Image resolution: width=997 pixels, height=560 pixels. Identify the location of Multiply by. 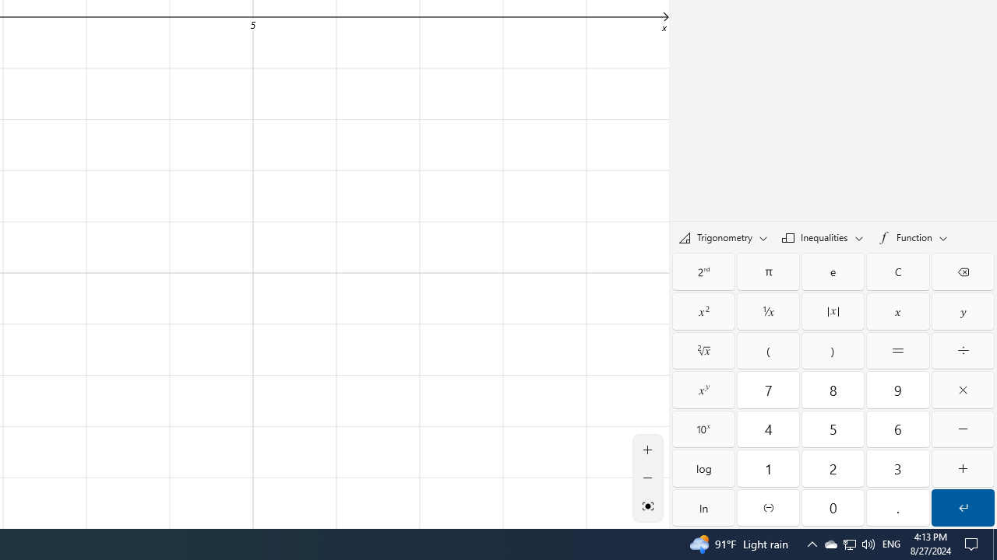
(963, 390).